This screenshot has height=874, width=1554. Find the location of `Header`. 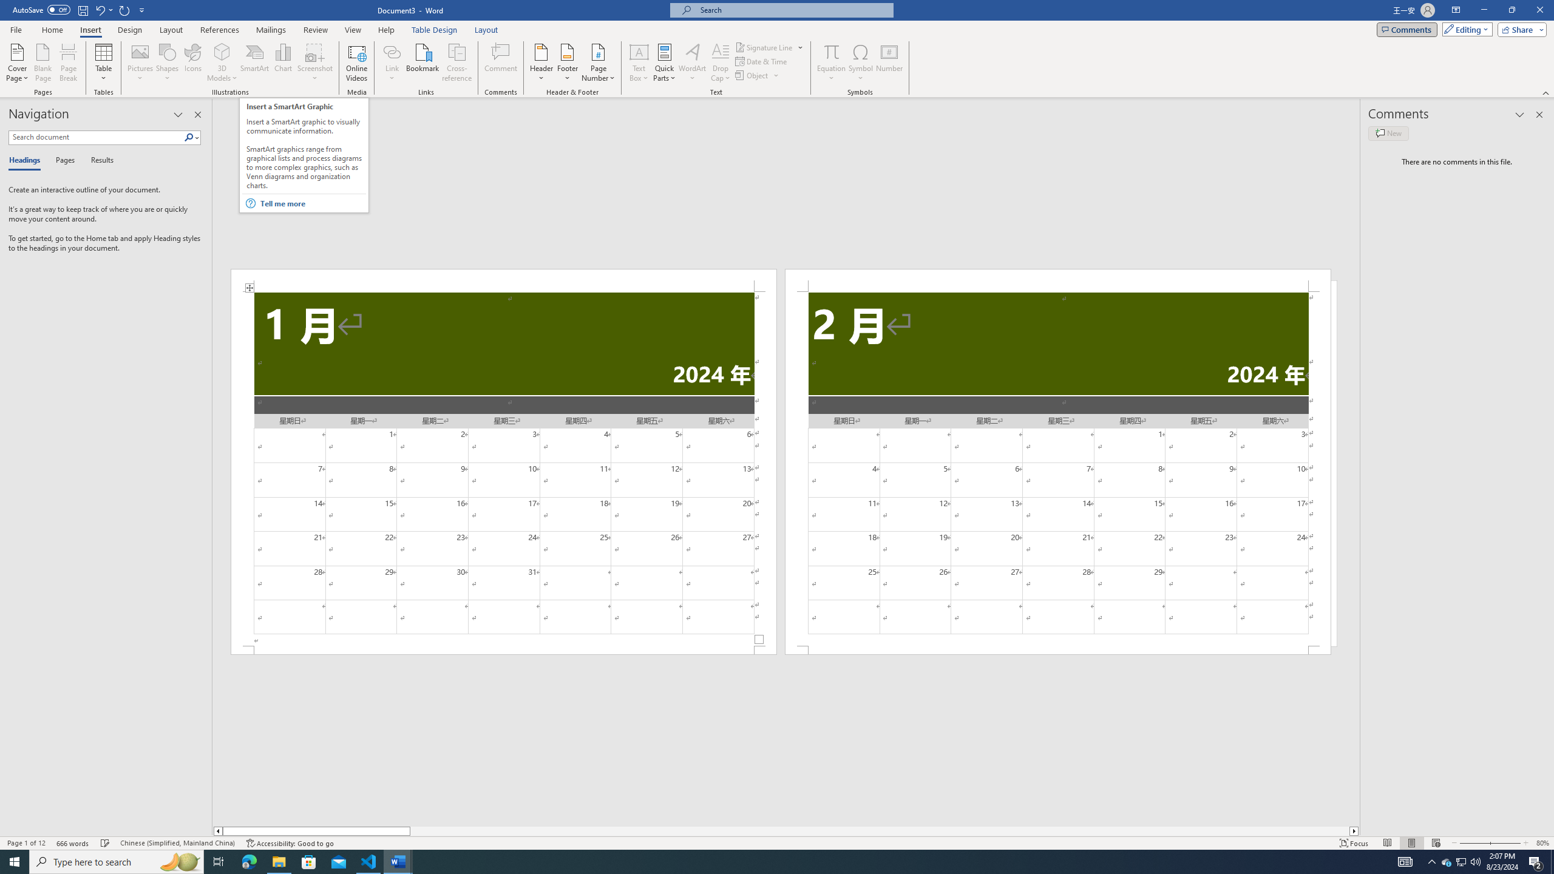

Header is located at coordinates (541, 63).